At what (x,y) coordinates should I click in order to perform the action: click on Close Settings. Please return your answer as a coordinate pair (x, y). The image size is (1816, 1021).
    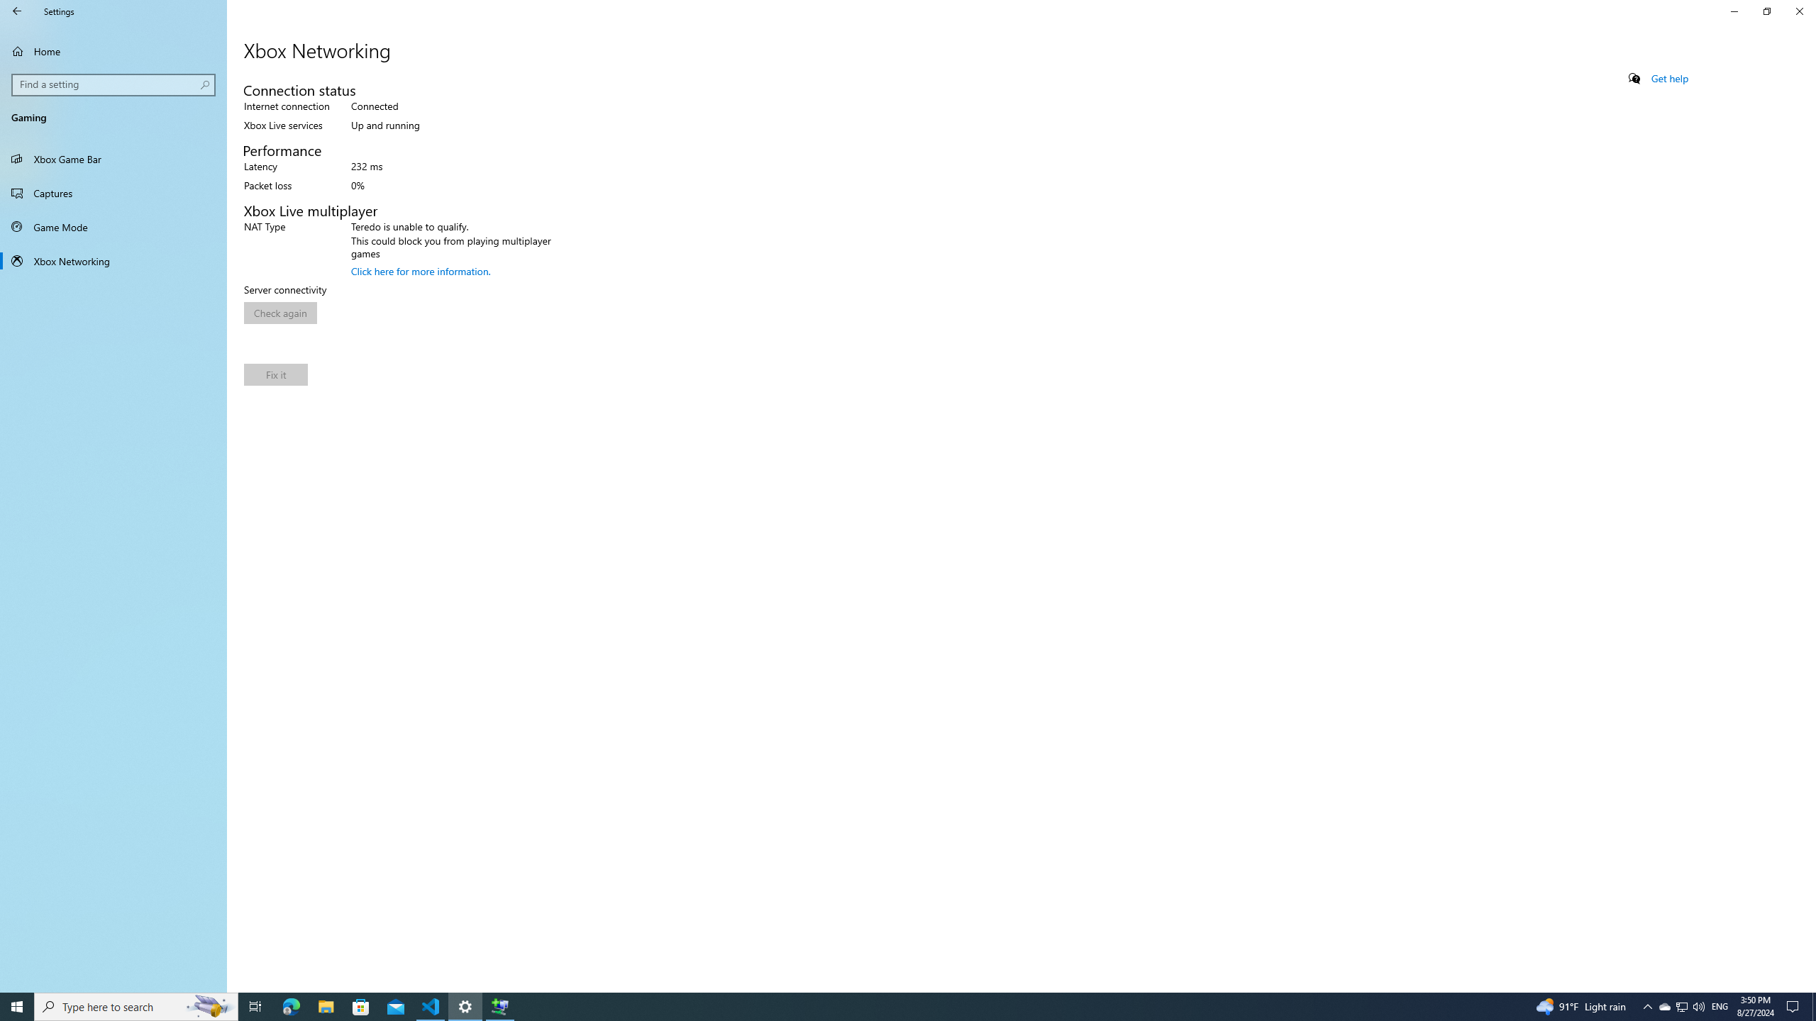
    Looking at the image, I should click on (136, 1007).